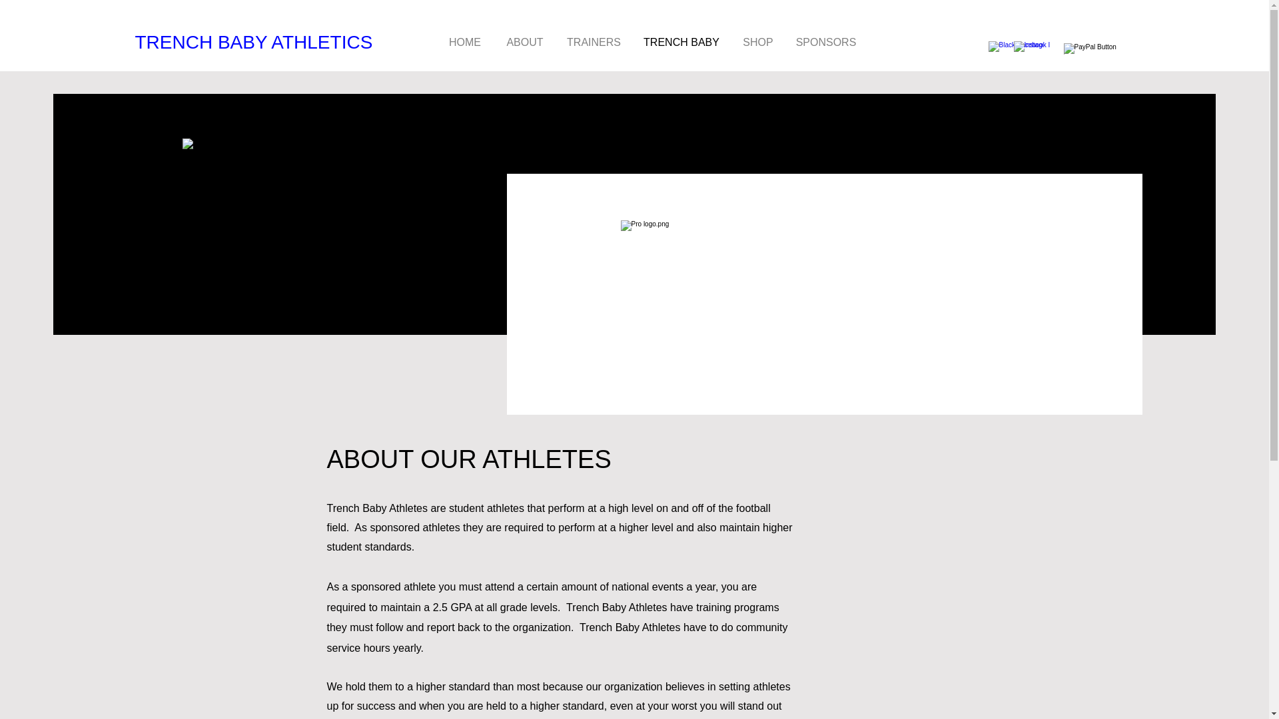 This screenshot has height=719, width=1279. What do you see at coordinates (593, 41) in the screenshot?
I see `TRAINERS` at bounding box center [593, 41].